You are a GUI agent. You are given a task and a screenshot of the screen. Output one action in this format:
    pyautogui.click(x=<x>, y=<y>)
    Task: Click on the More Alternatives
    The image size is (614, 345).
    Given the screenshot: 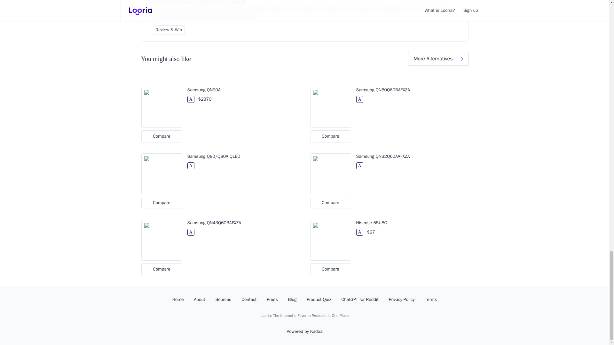 What is the action you would take?
    pyautogui.click(x=438, y=59)
    